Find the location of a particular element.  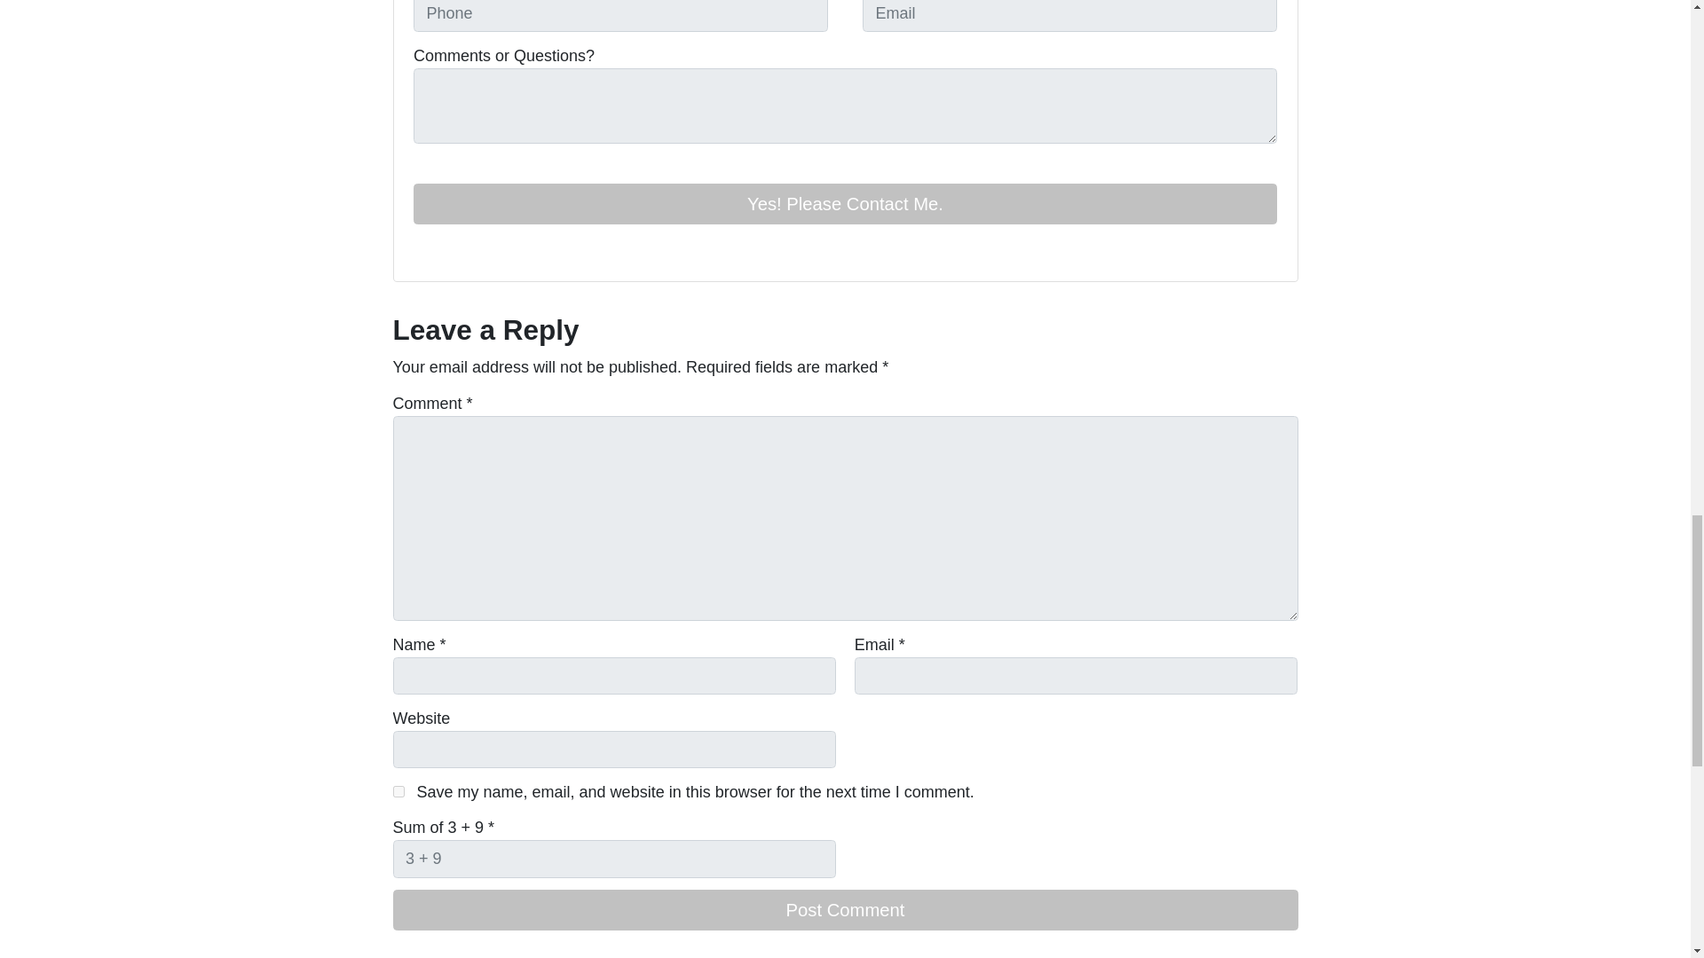

Facebook is located at coordinates (424, 250).